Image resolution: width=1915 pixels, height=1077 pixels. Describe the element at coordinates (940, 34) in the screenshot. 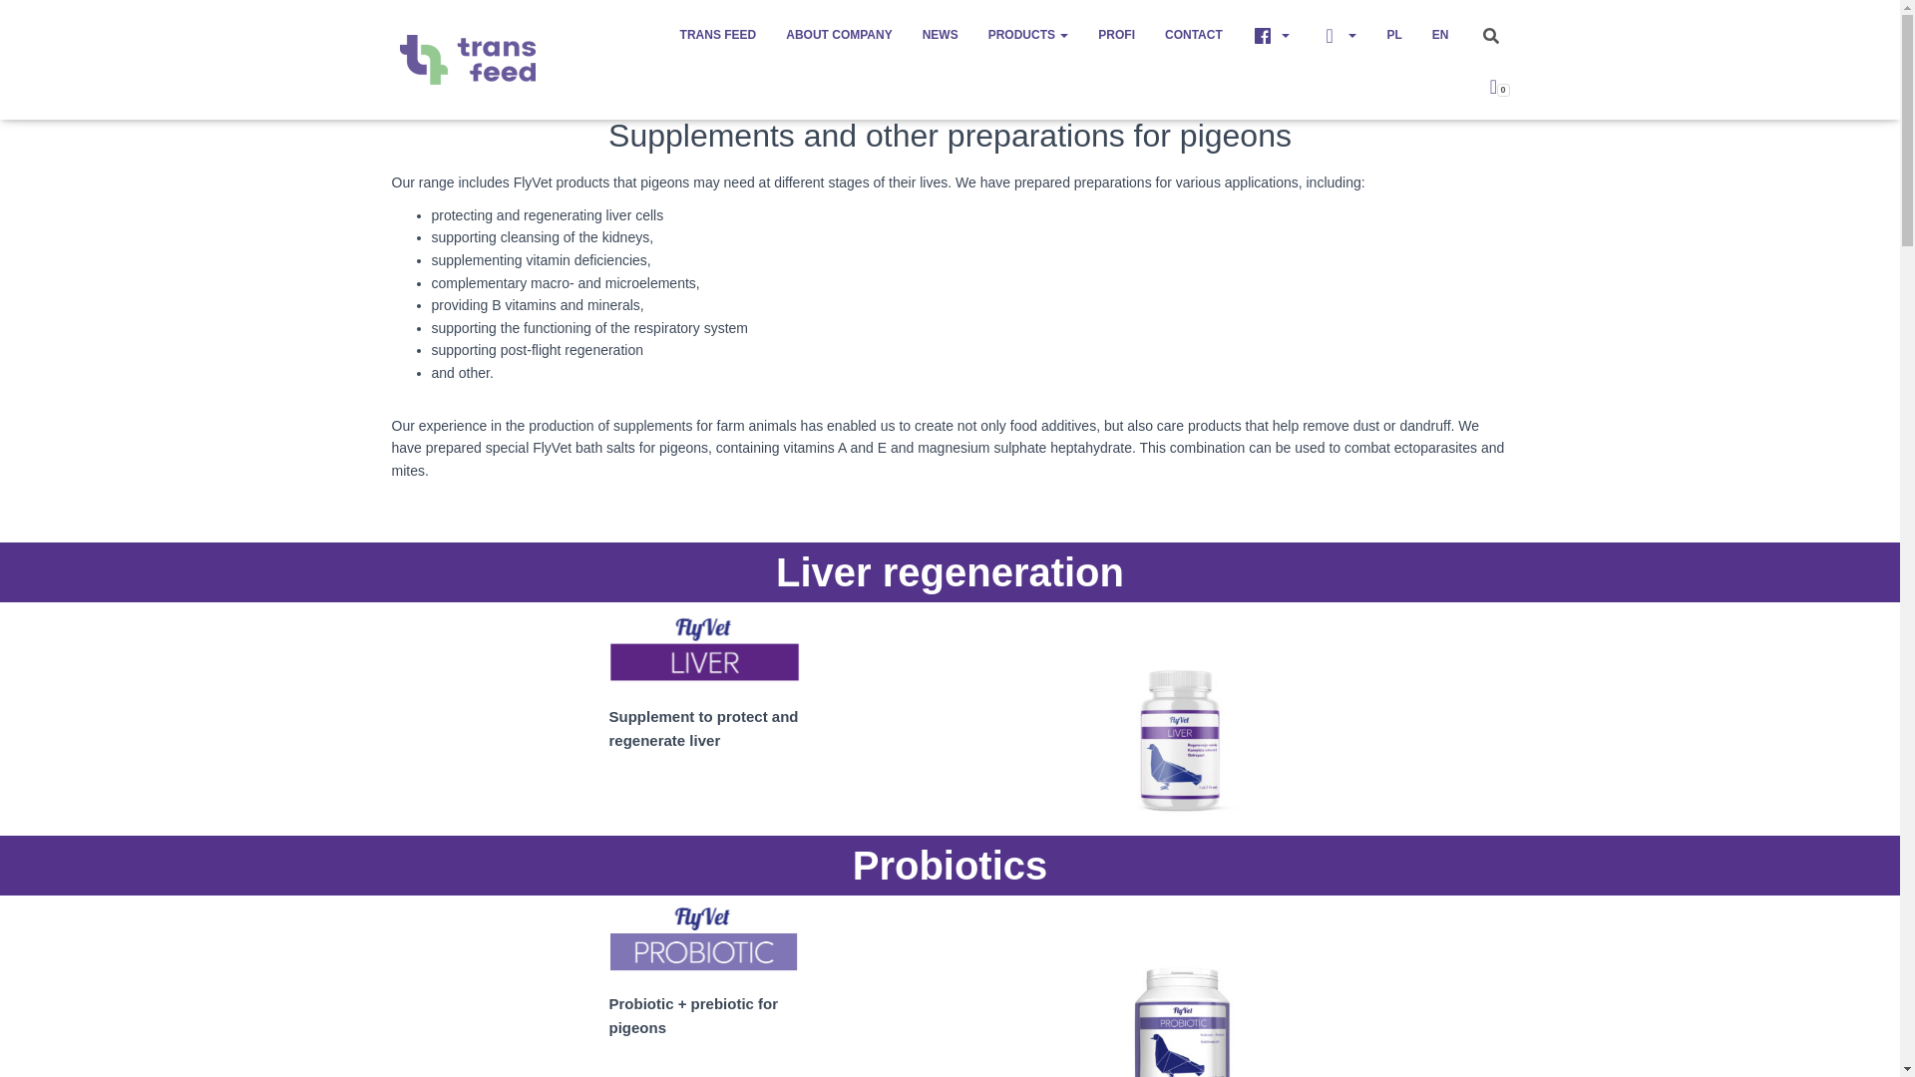

I see `News` at that location.